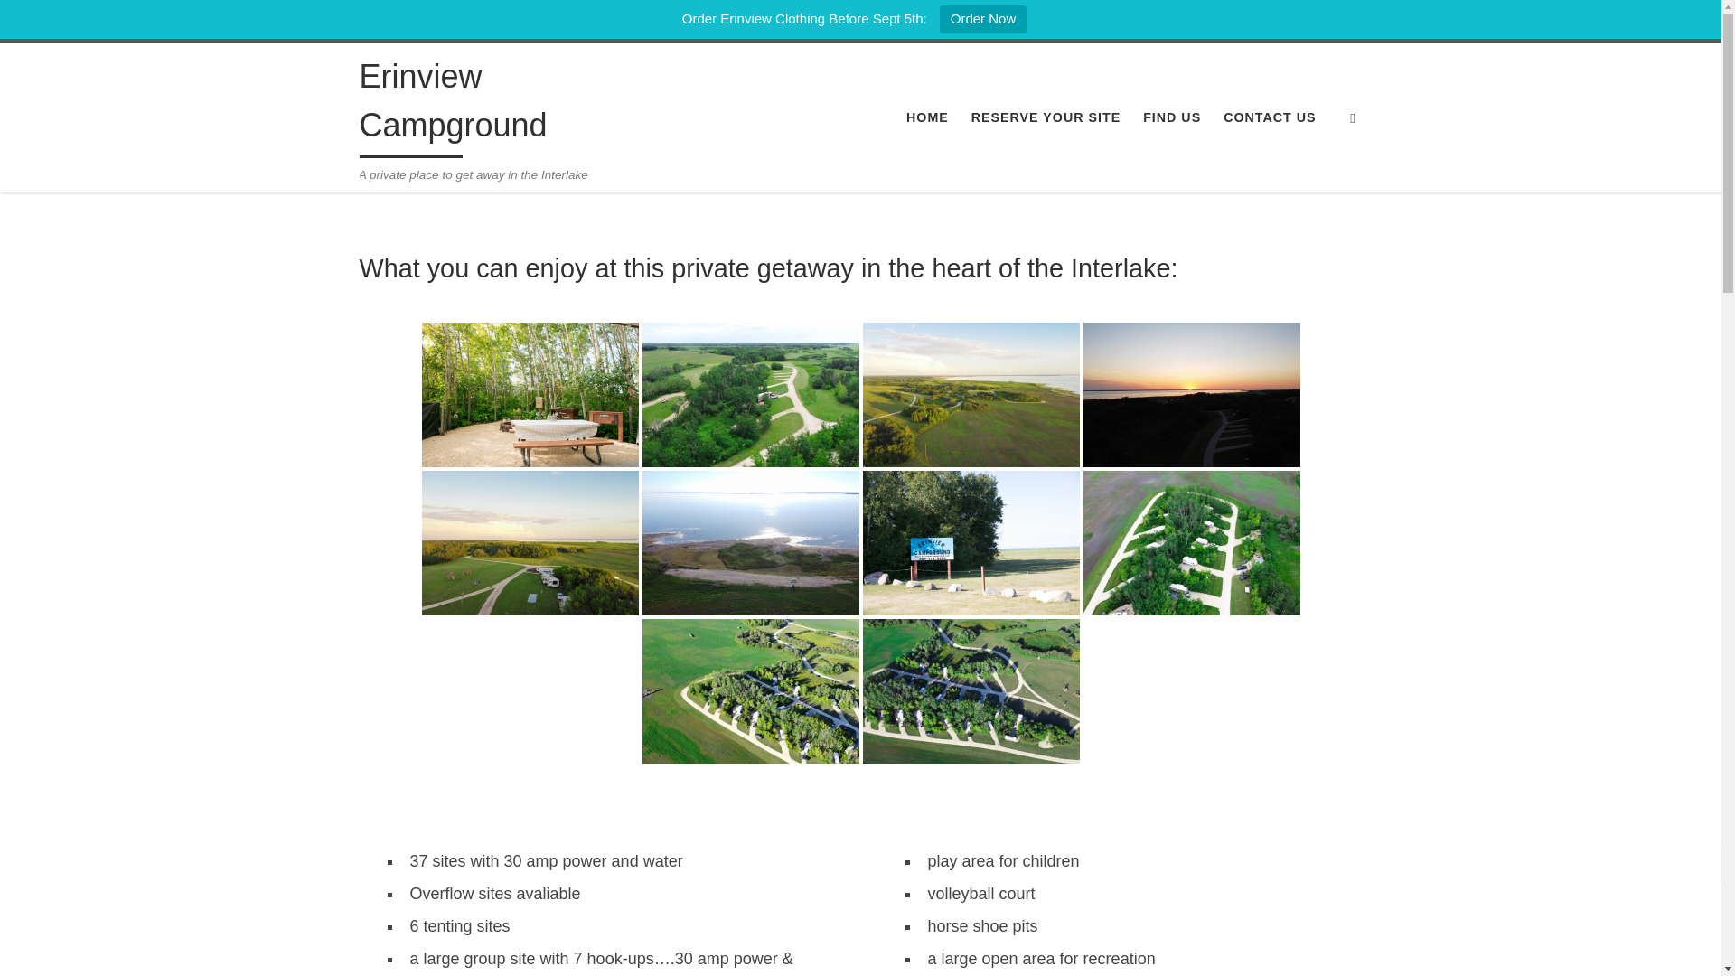 The width and height of the screenshot is (1735, 976). I want to click on Erinview Campground Skyview4, so click(1191, 395).